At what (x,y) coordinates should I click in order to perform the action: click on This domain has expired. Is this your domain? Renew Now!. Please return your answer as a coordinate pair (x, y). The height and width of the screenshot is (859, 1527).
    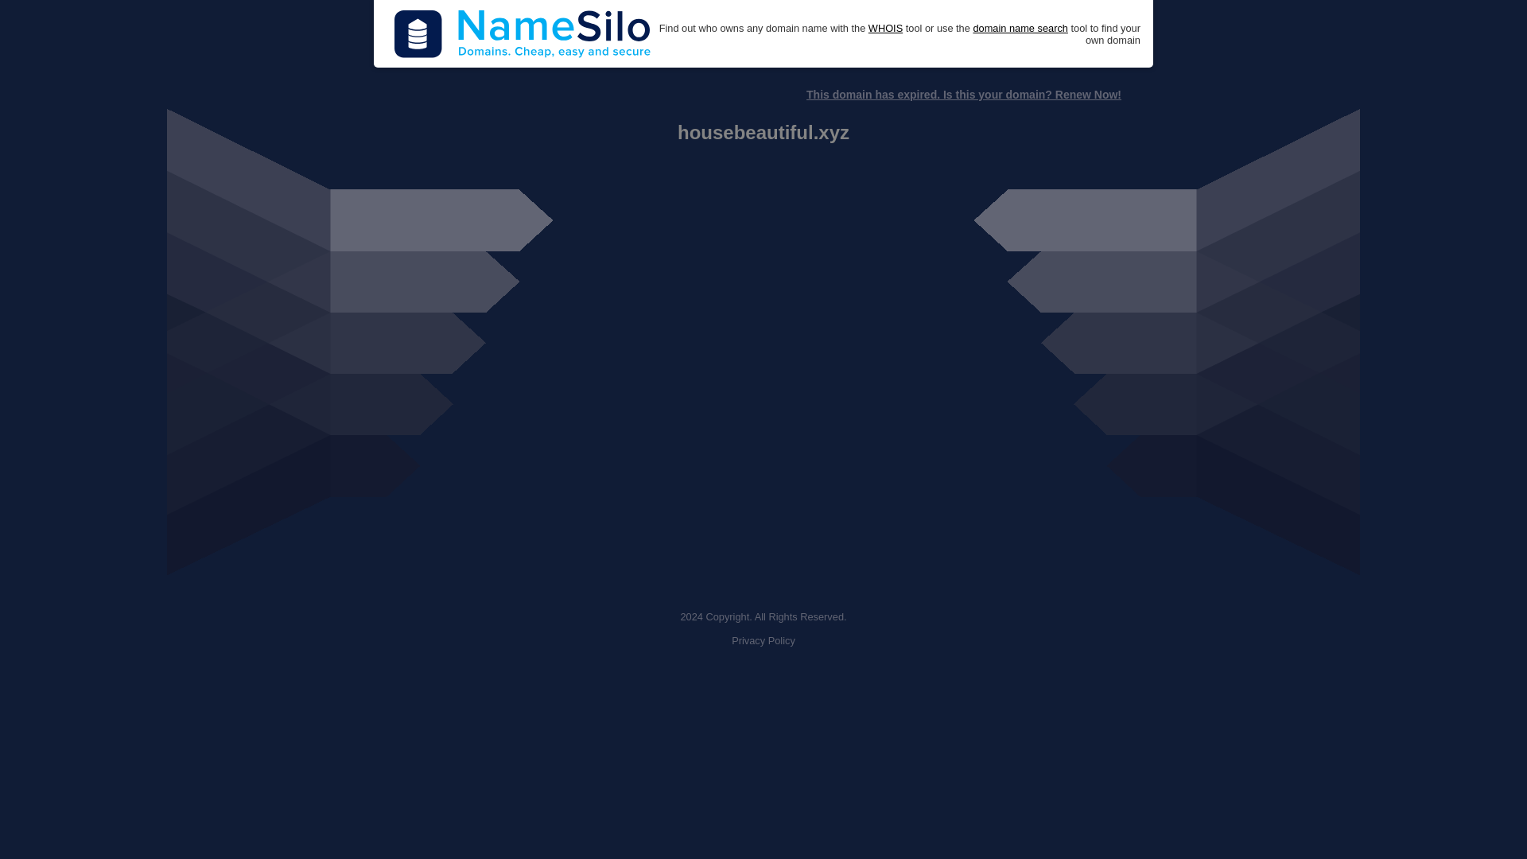
    Looking at the image, I should click on (963, 95).